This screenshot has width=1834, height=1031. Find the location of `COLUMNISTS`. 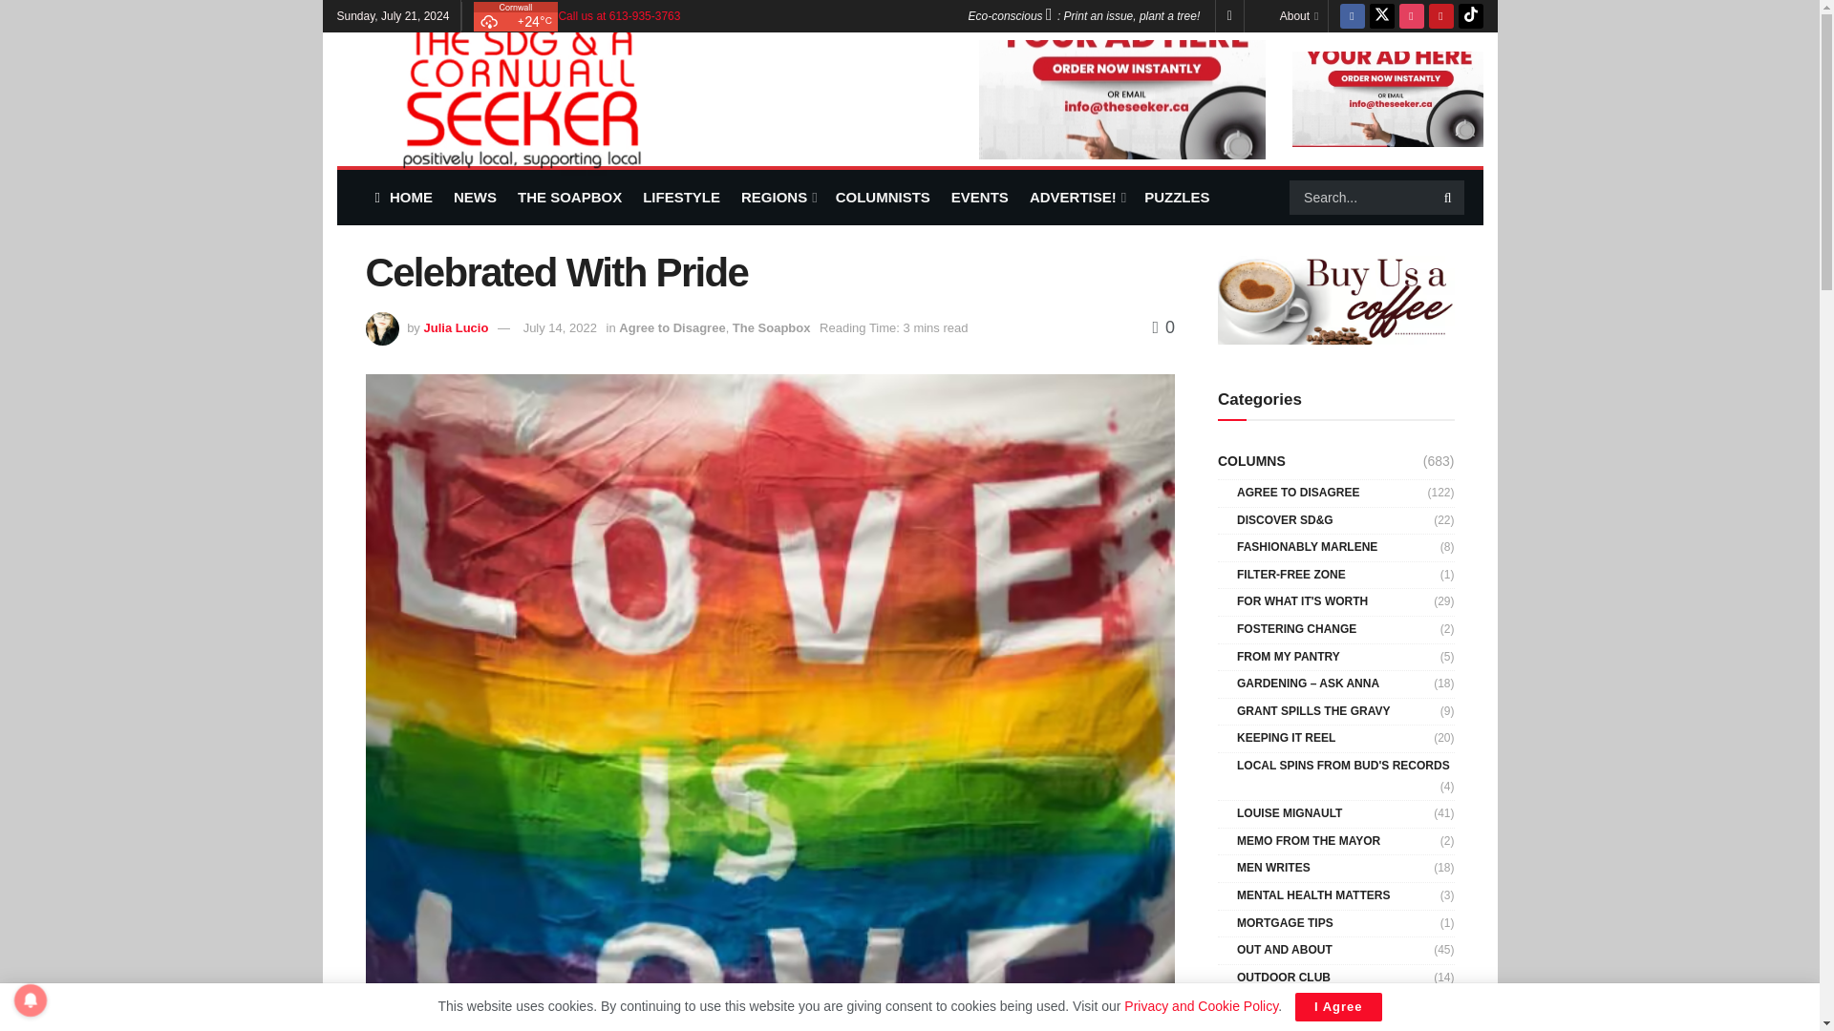

COLUMNISTS is located at coordinates (883, 197).